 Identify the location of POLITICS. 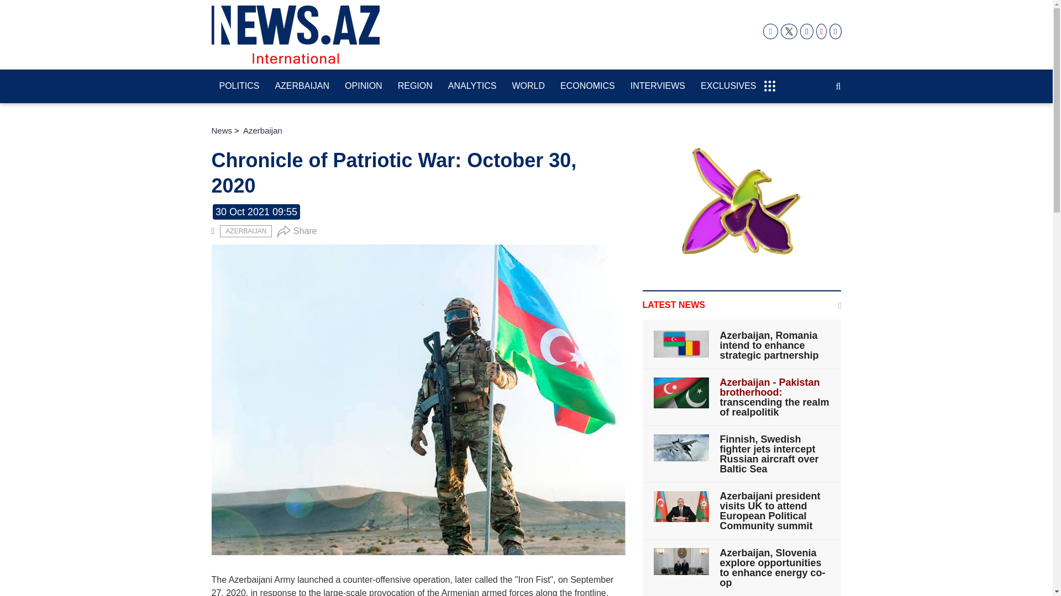
(239, 87).